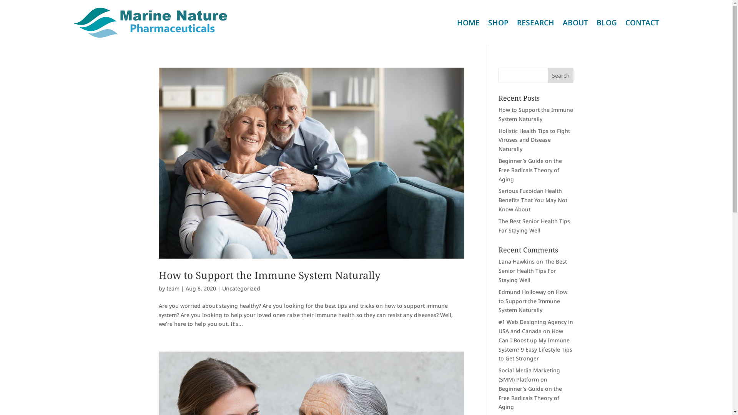  I want to click on #1 Web Designing Agency in USA and Canada, so click(536, 327).